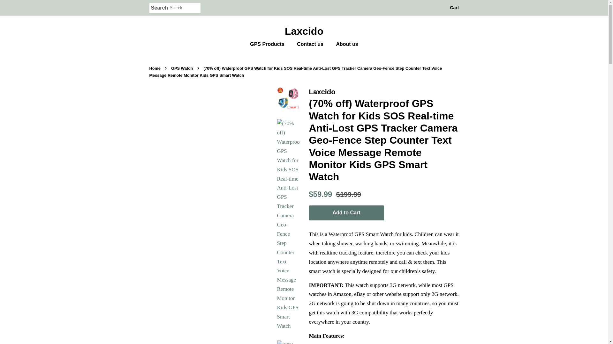 The width and height of the screenshot is (613, 344). I want to click on Add to Cart, so click(346, 213).